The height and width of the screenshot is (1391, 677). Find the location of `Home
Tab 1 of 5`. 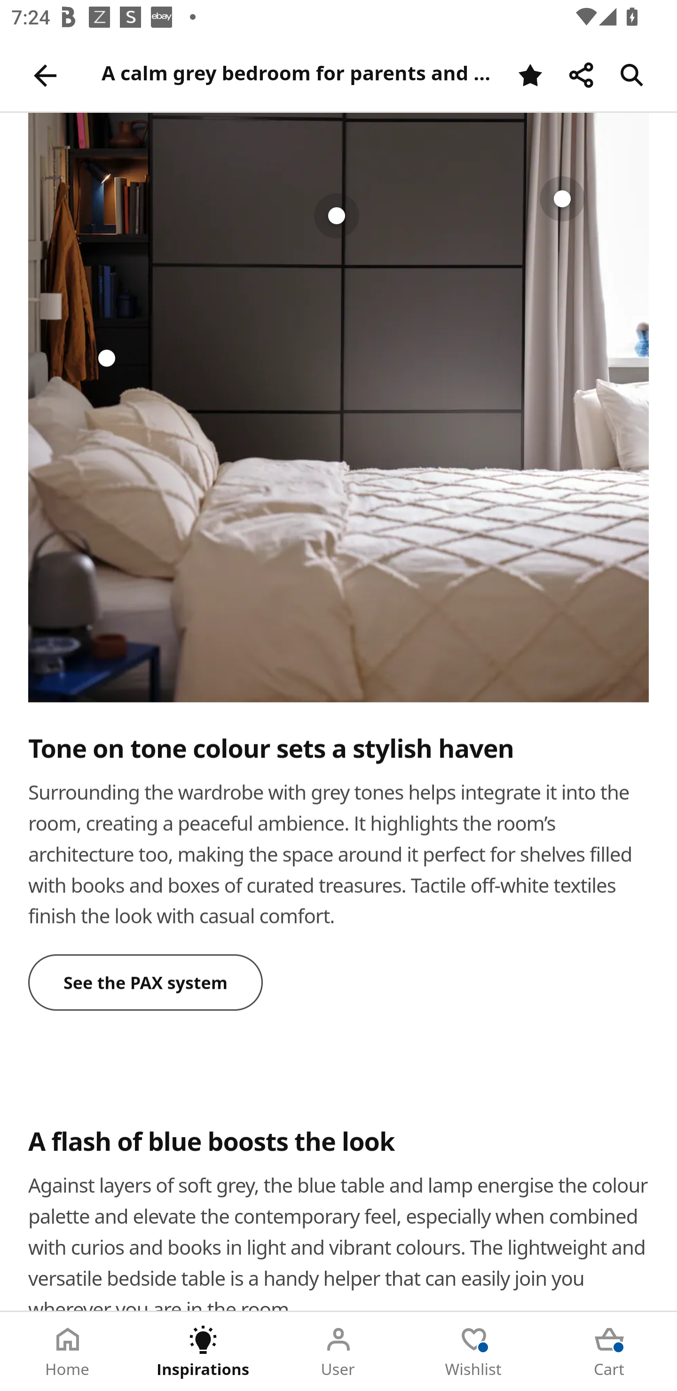

Home
Tab 1 of 5 is located at coordinates (68, 1352).